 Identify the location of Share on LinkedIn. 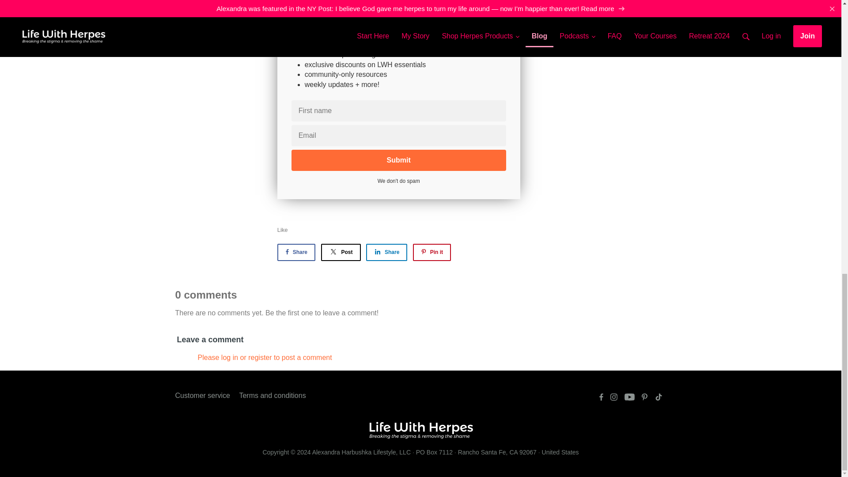
(386, 252).